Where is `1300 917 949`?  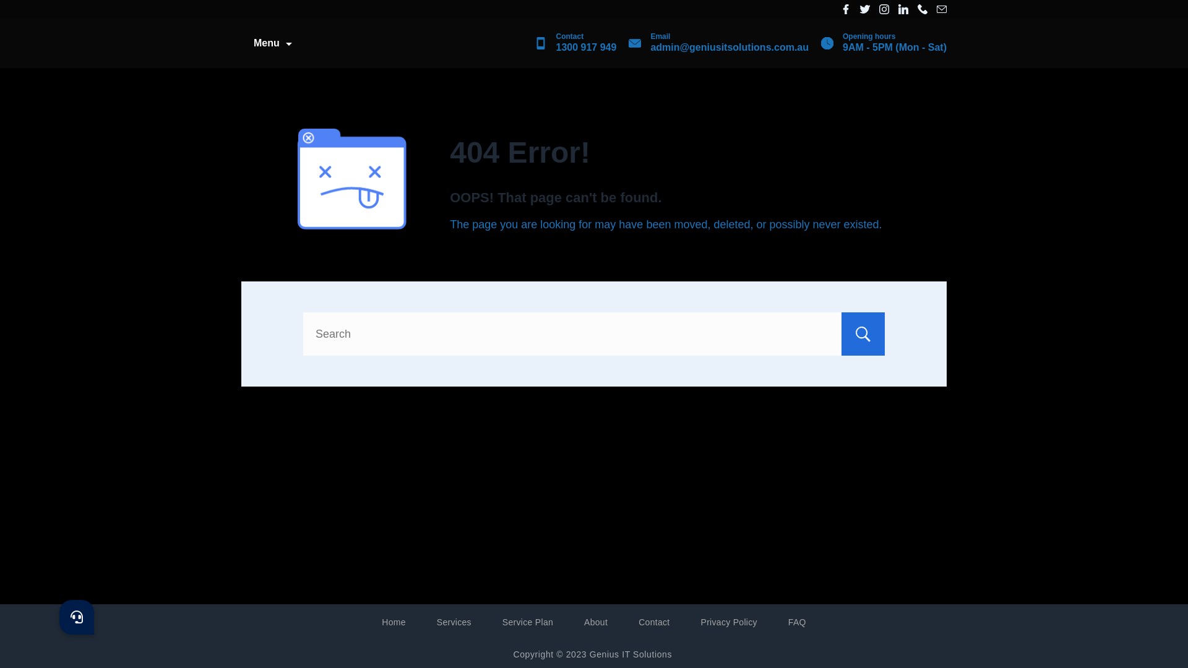
1300 917 949 is located at coordinates (586, 47).